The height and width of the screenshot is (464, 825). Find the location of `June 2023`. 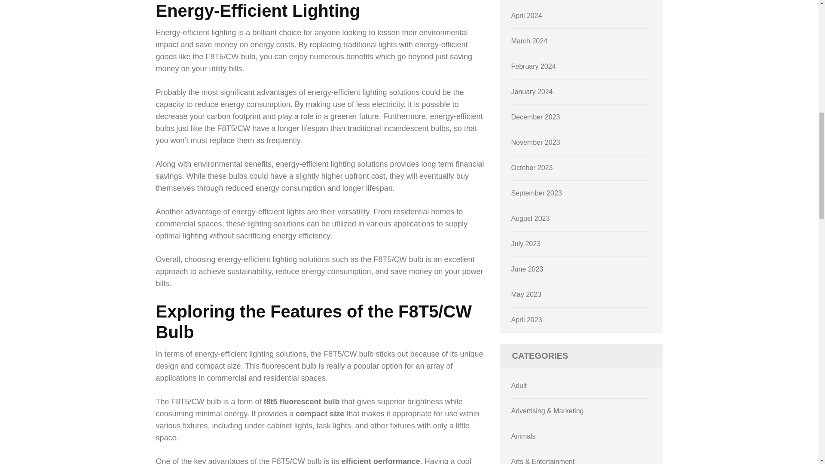

June 2023 is located at coordinates (528, 269).